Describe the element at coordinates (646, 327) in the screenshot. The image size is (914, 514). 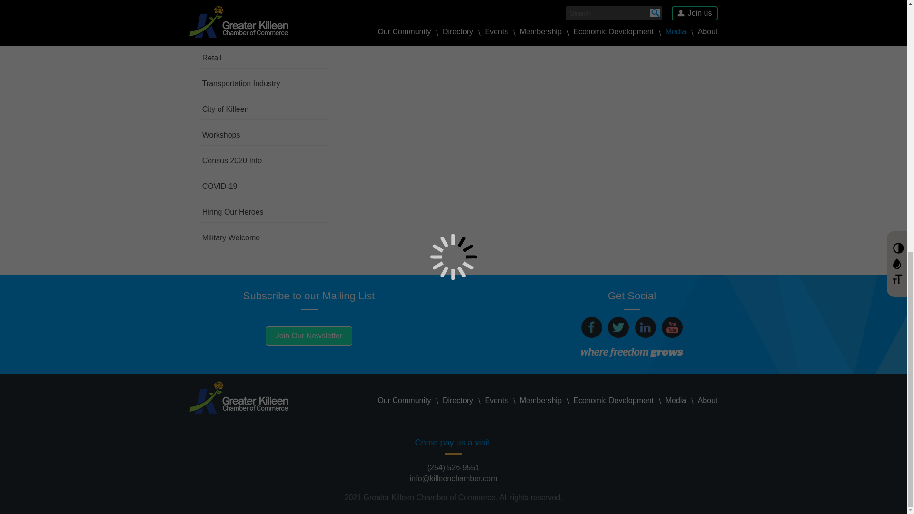
I see `Follow us on LinkedIn` at that location.